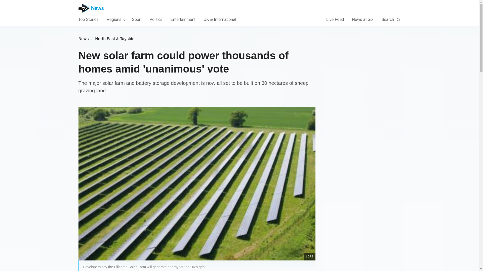  I want to click on News, so click(84, 39).